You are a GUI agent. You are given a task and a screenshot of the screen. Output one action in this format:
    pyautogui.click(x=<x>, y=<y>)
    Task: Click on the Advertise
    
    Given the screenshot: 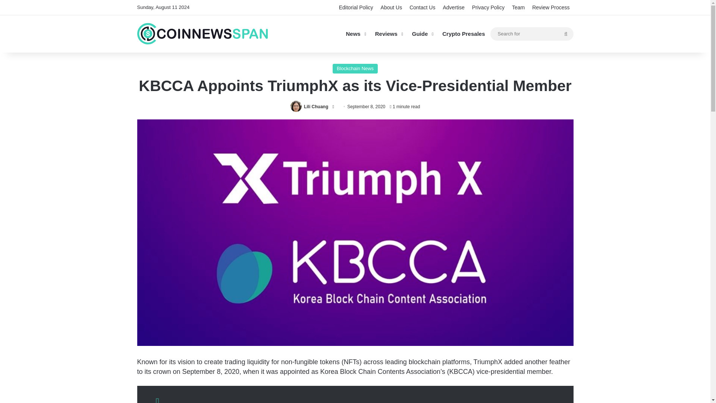 What is the action you would take?
    pyautogui.click(x=453, y=7)
    